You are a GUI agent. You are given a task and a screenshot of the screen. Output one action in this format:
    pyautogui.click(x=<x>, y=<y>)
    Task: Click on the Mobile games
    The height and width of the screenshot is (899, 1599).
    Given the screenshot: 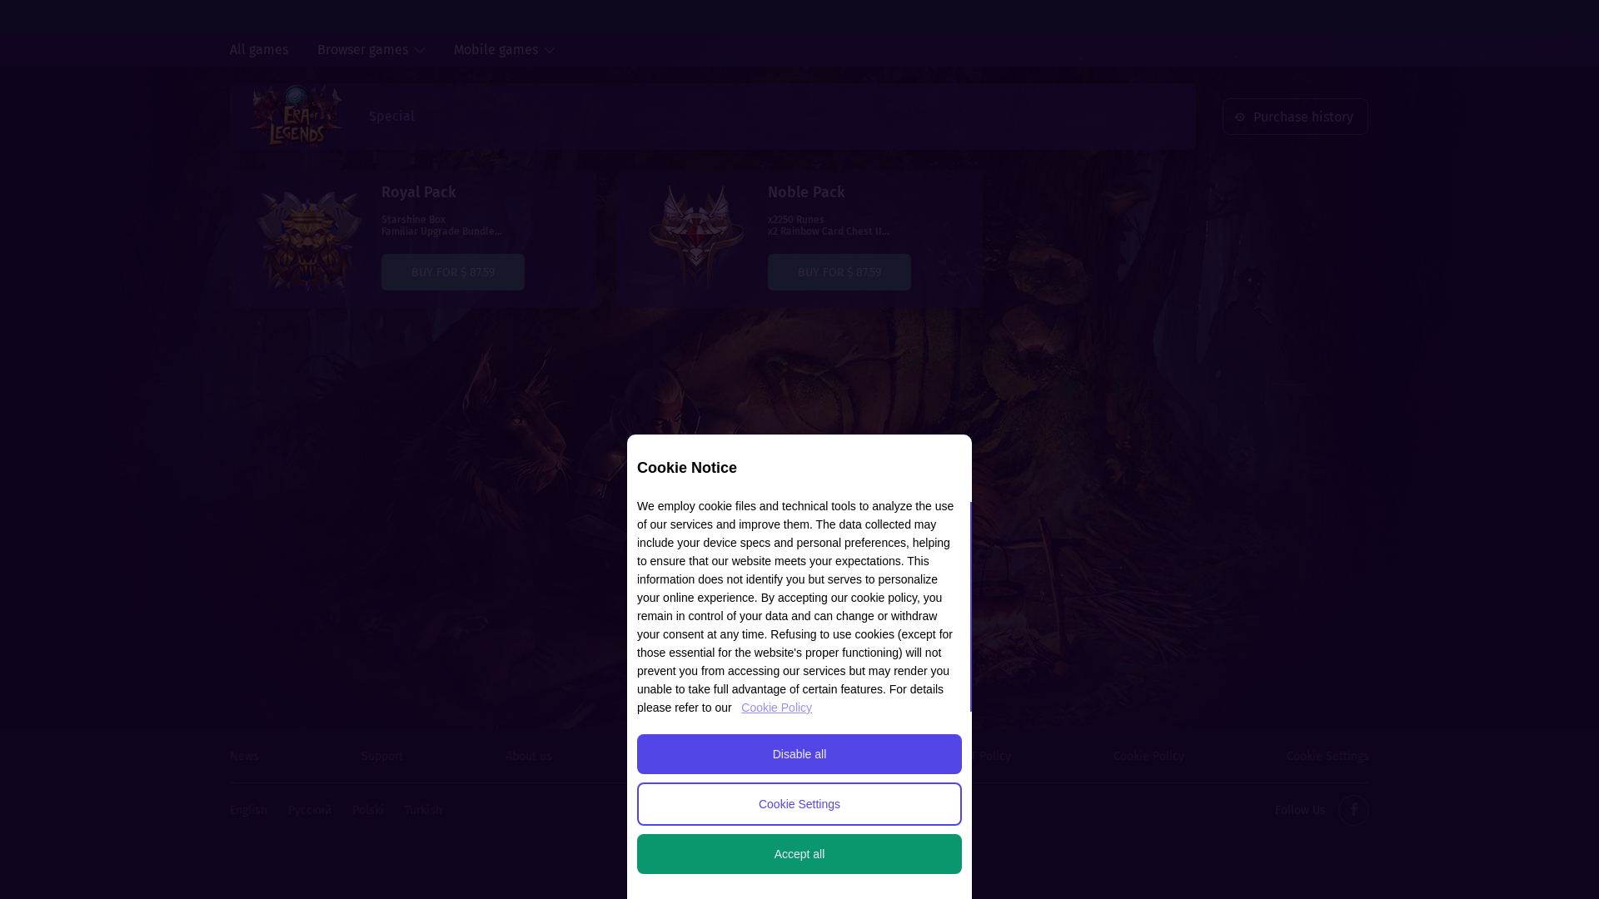 What is the action you would take?
    pyautogui.click(x=496, y=50)
    